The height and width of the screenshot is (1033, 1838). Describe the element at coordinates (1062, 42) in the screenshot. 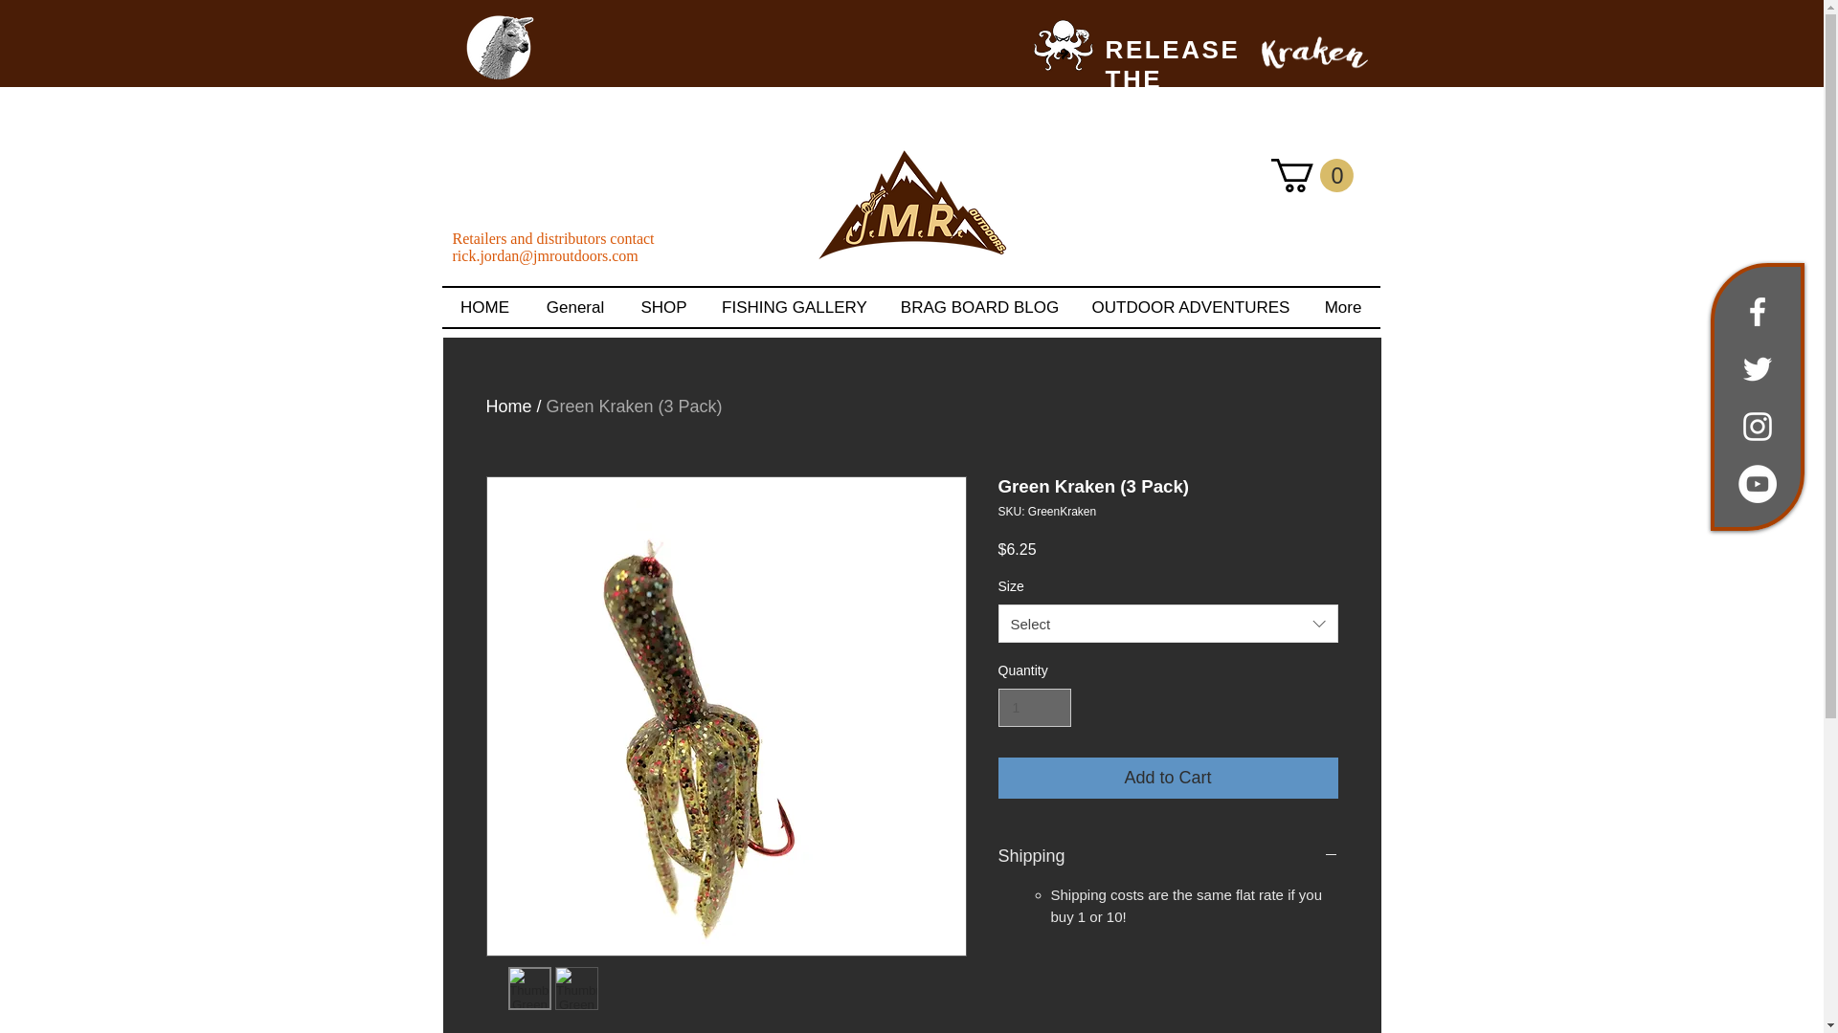

I see `Kraken Octupos.png` at that location.